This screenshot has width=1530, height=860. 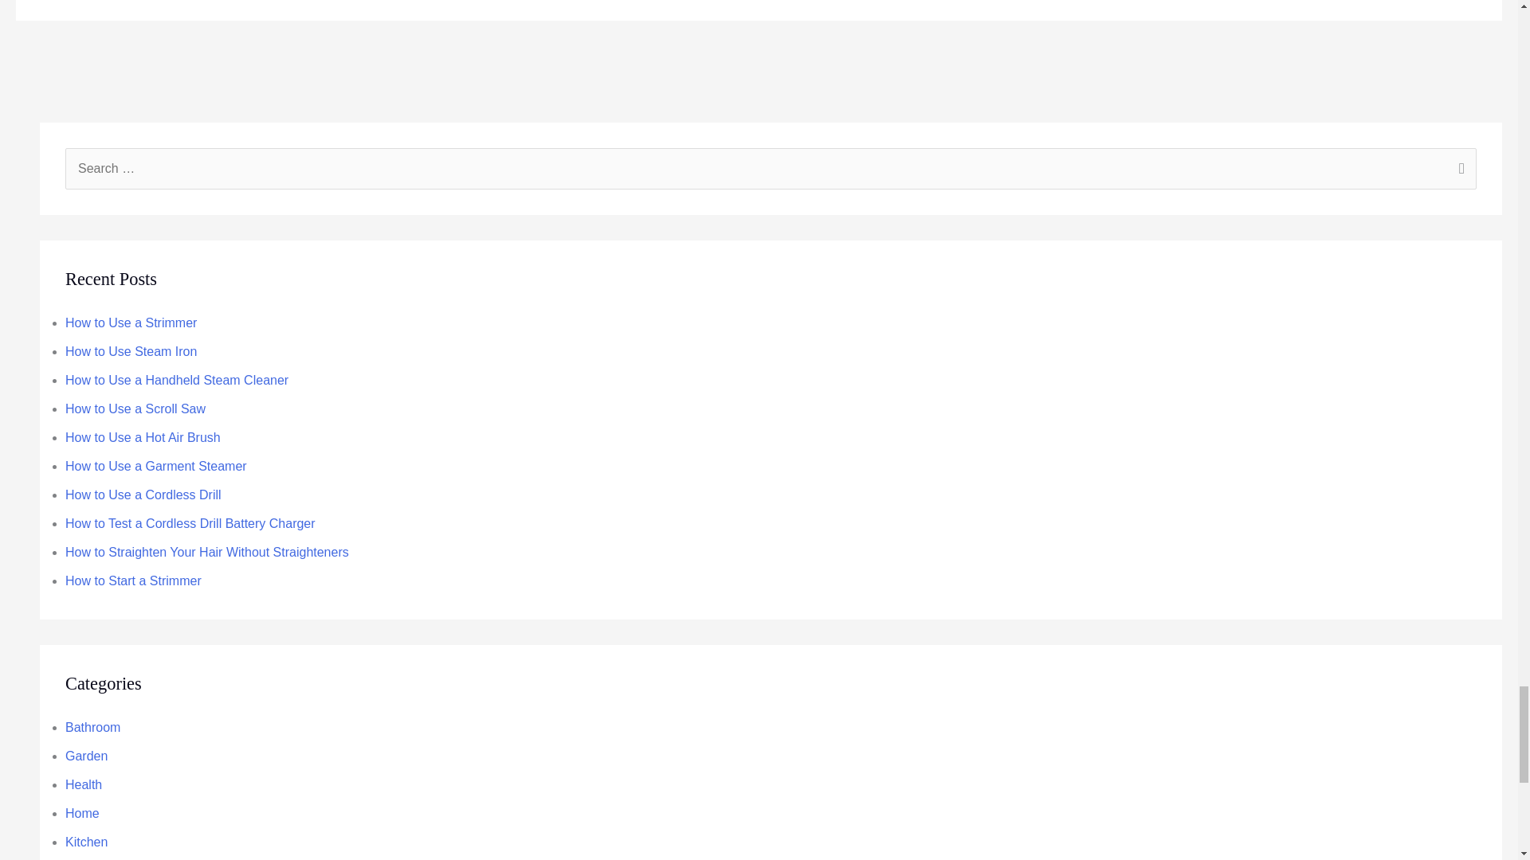 I want to click on Home, so click(x=82, y=814).